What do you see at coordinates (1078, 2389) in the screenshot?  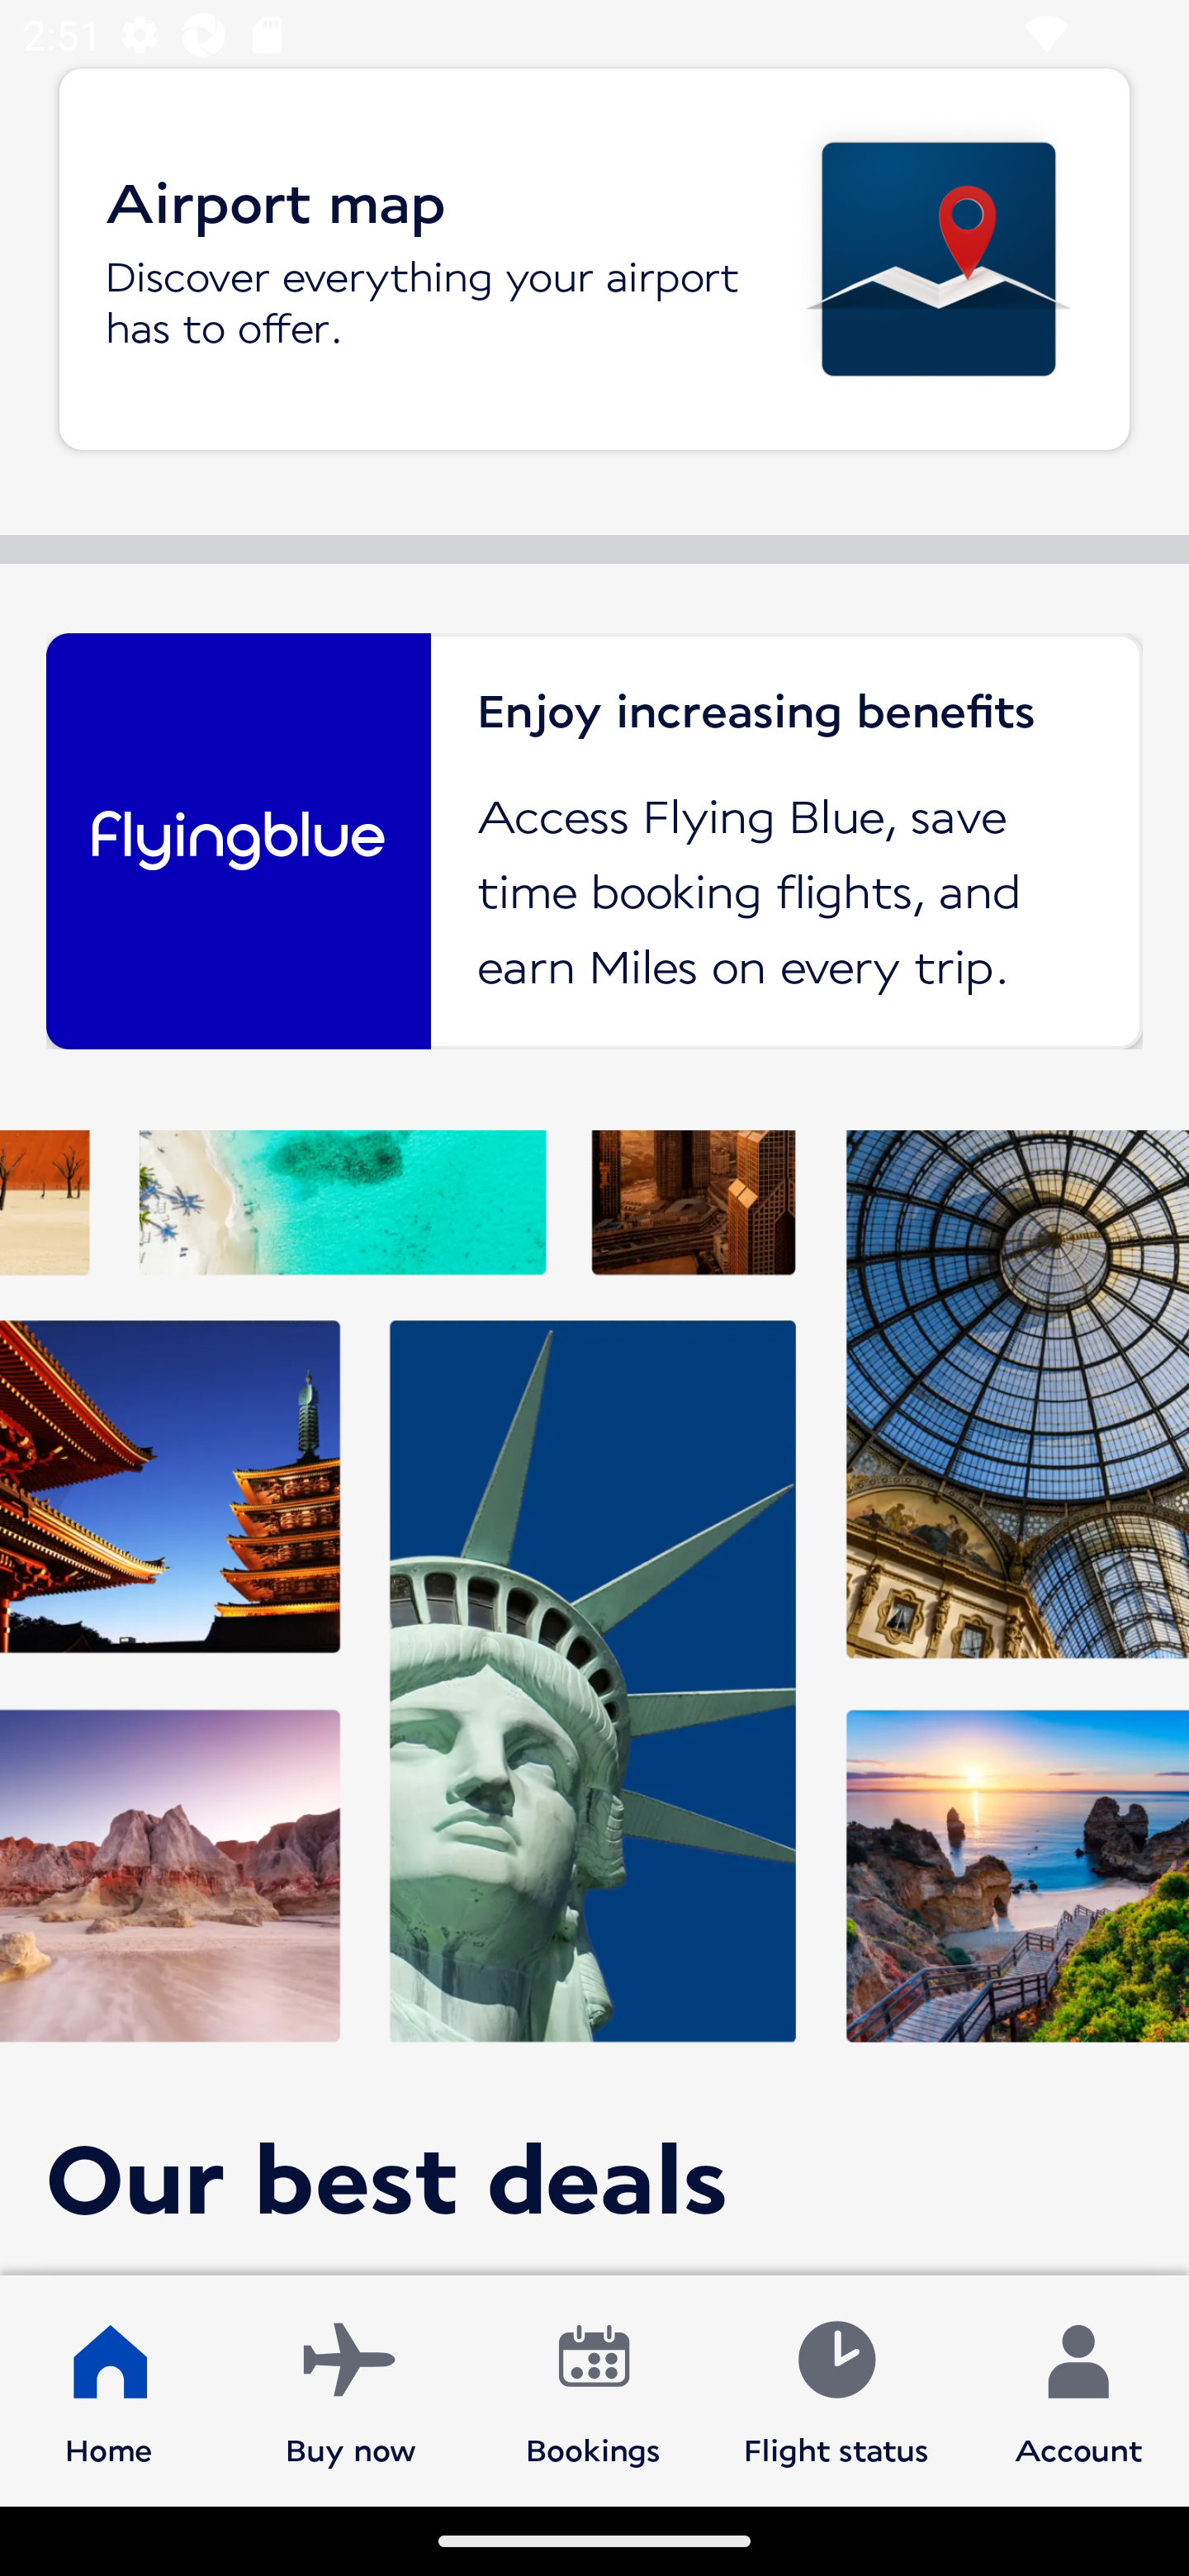 I see `Account` at bounding box center [1078, 2389].